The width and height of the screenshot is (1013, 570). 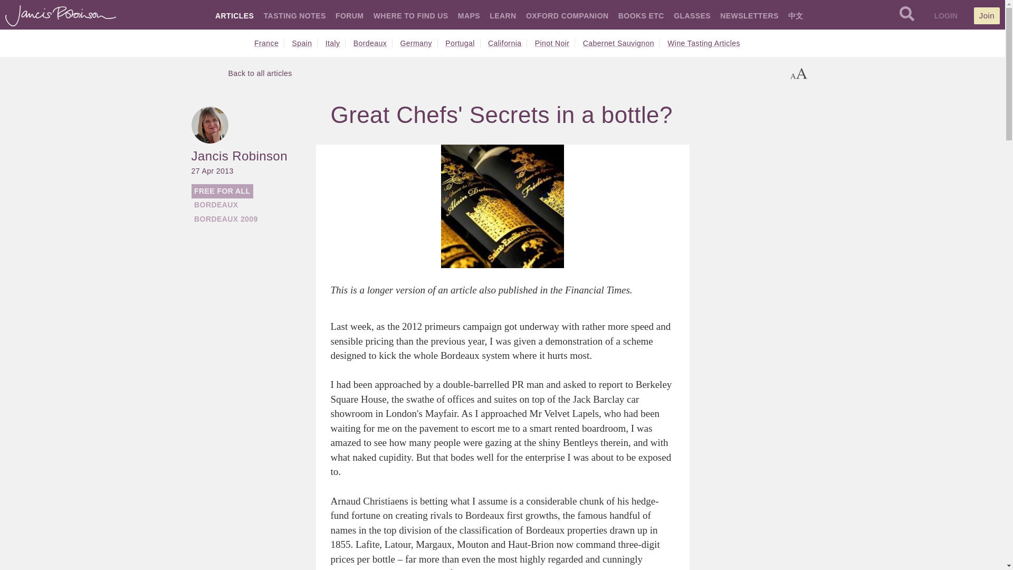 What do you see at coordinates (641, 15) in the screenshot?
I see `BOOKS ETC` at bounding box center [641, 15].